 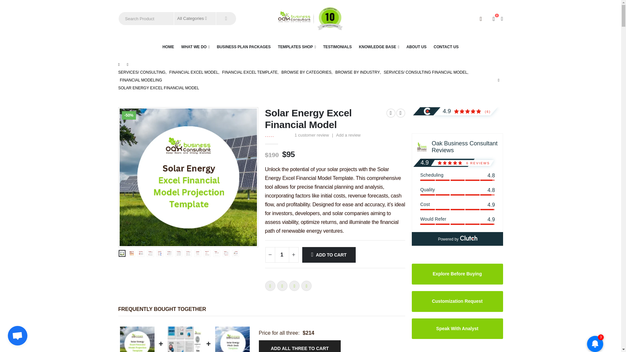 What do you see at coordinates (168, 47) in the screenshot?
I see `HOME` at bounding box center [168, 47].